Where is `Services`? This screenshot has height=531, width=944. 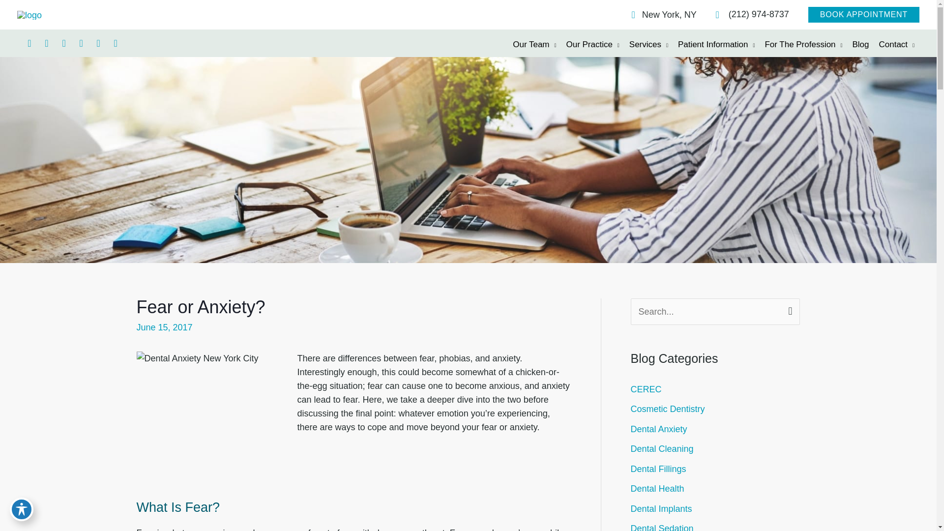 Services is located at coordinates (648, 44).